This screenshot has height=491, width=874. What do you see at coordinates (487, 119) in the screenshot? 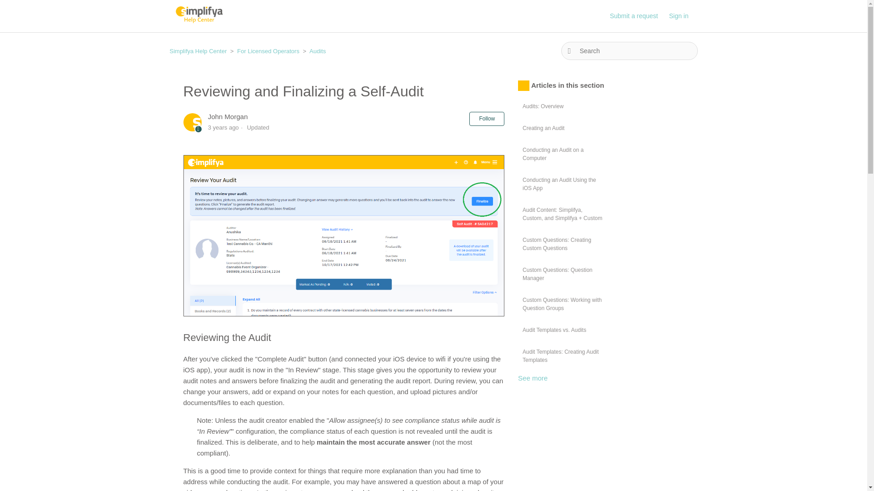
I see `Opens a sign-in dialog` at bounding box center [487, 119].